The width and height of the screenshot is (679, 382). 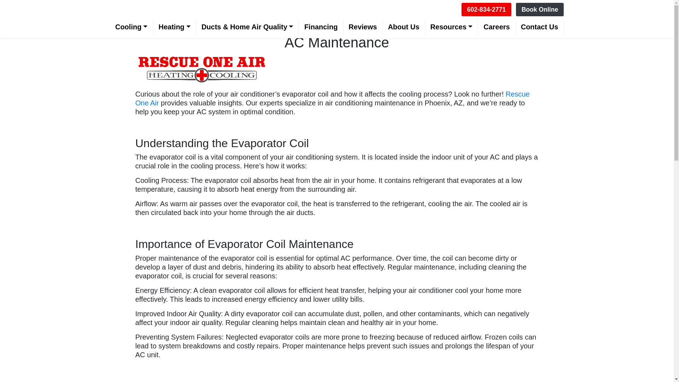 What do you see at coordinates (132, 27) in the screenshot?
I see `Cooling` at bounding box center [132, 27].